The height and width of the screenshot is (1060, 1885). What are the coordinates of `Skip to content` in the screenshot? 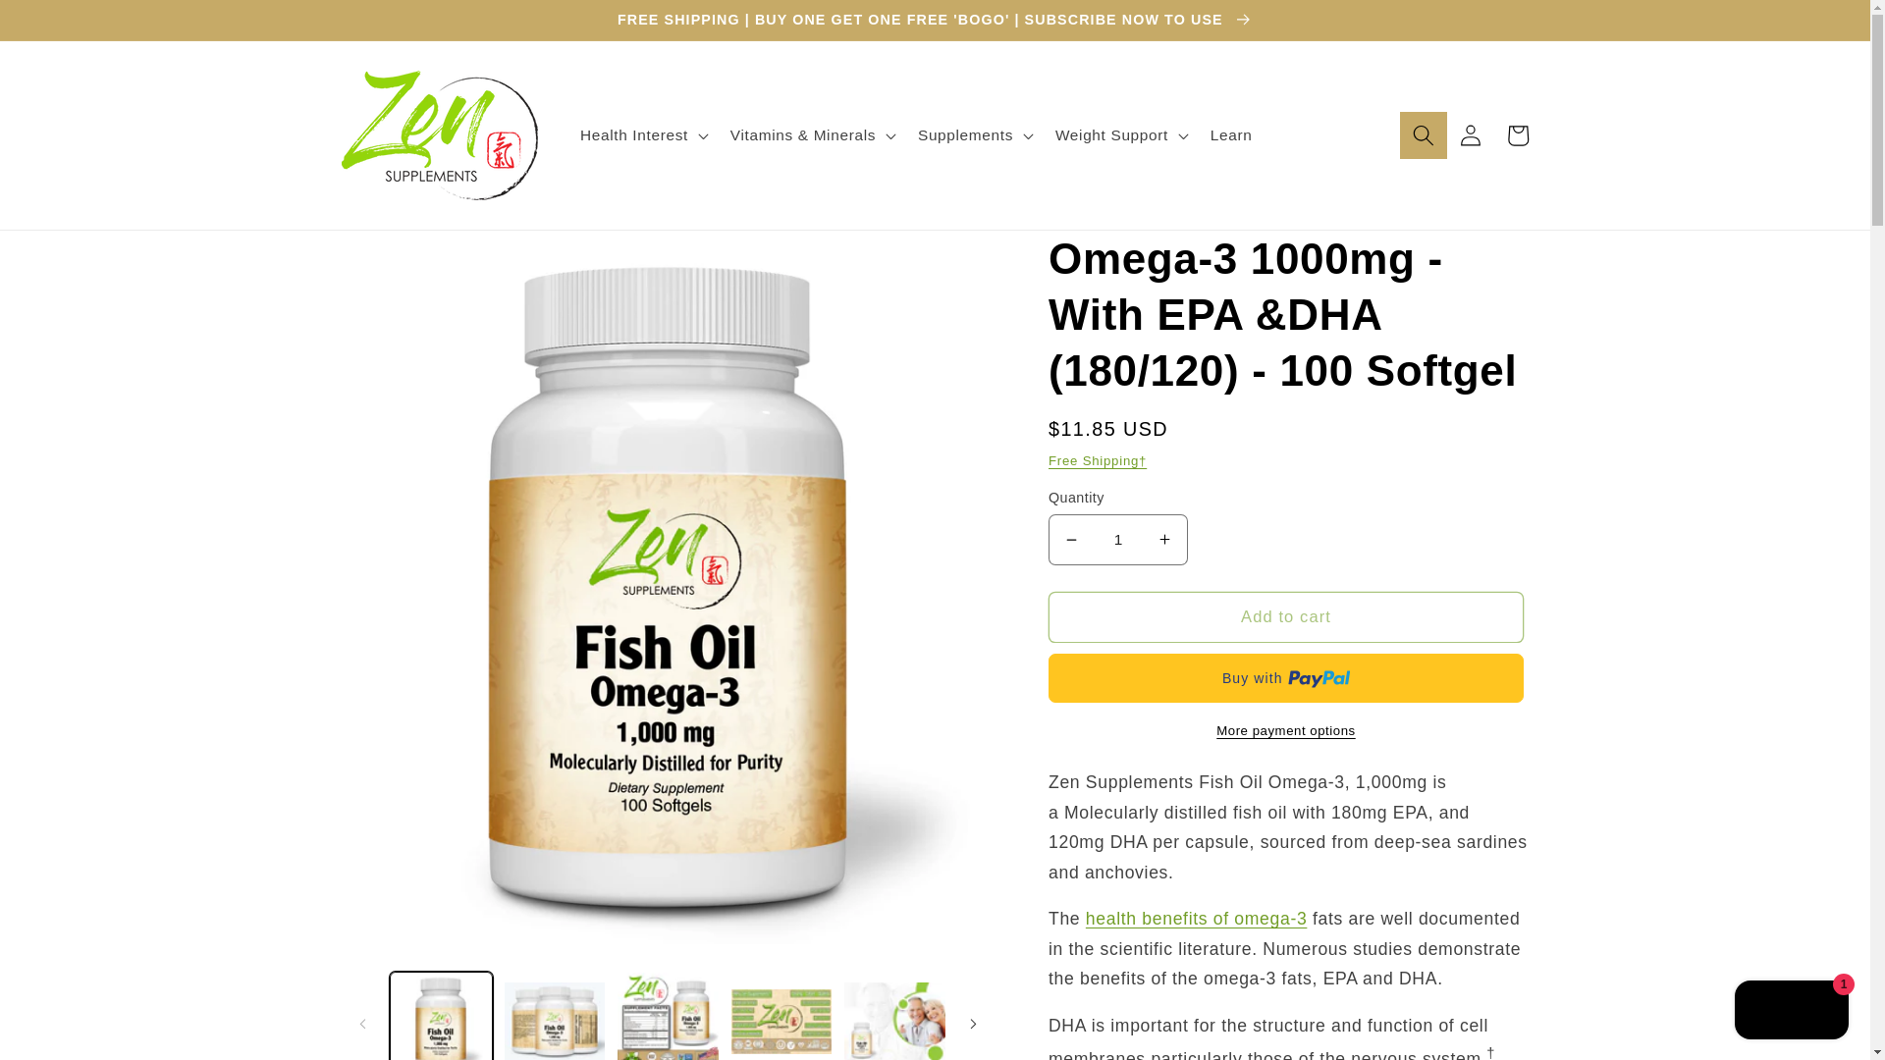 It's located at (65, 25).